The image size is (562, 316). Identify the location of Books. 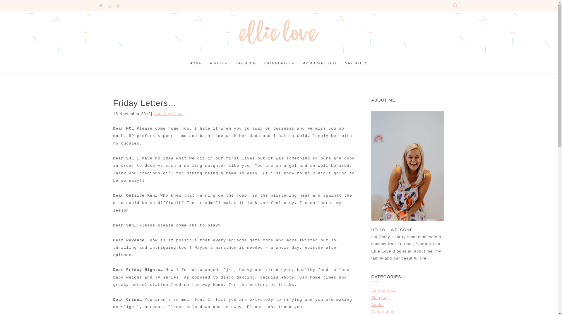
(377, 304).